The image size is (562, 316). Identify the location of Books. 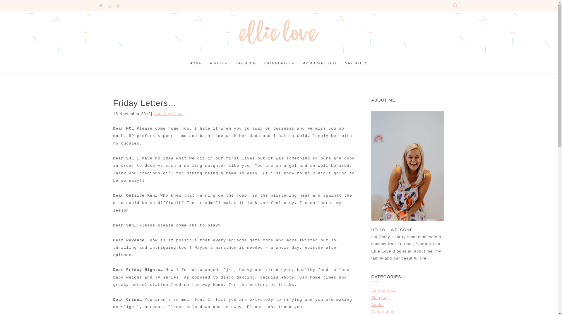
(377, 304).